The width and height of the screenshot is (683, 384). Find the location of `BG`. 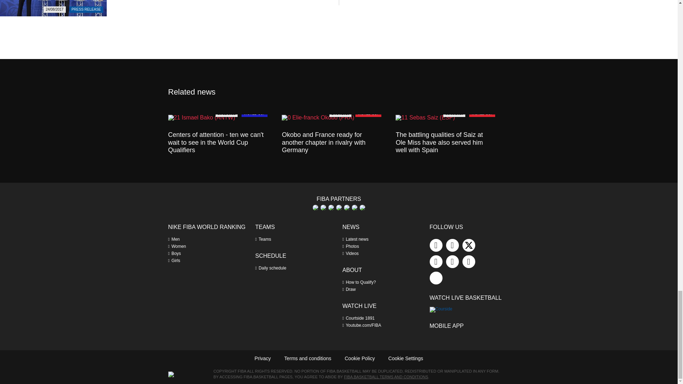

BG is located at coordinates (315, 207).